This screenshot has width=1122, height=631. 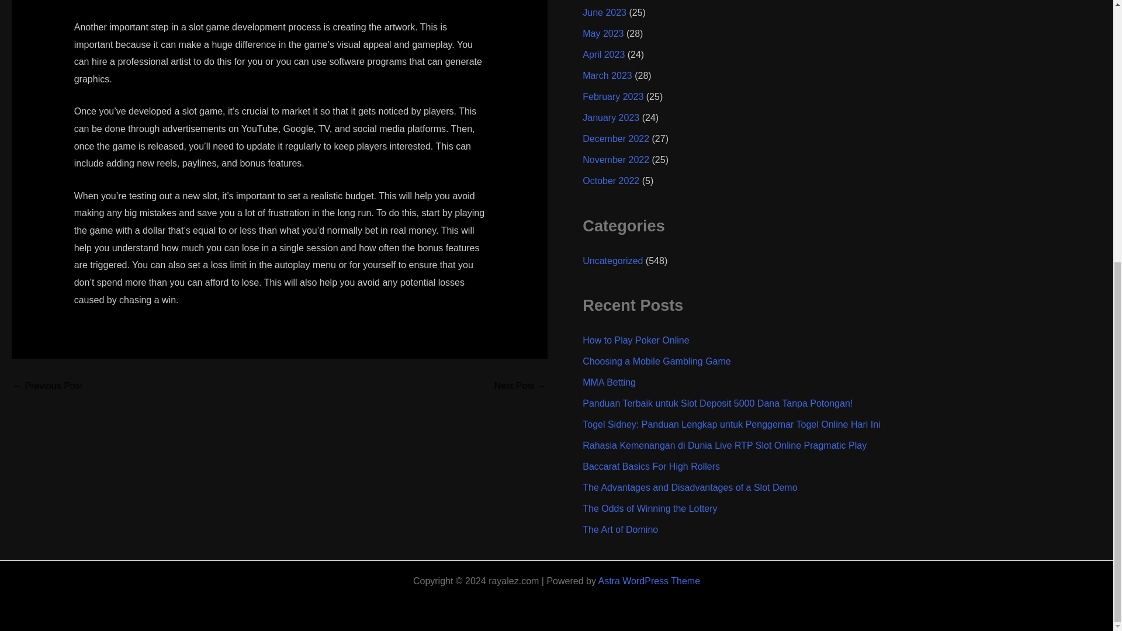 What do you see at coordinates (718, 403) in the screenshot?
I see `Panduan Terbaik untuk Slot Deposit 5000 Dana Tanpa Potongan!` at bounding box center [718, 403].